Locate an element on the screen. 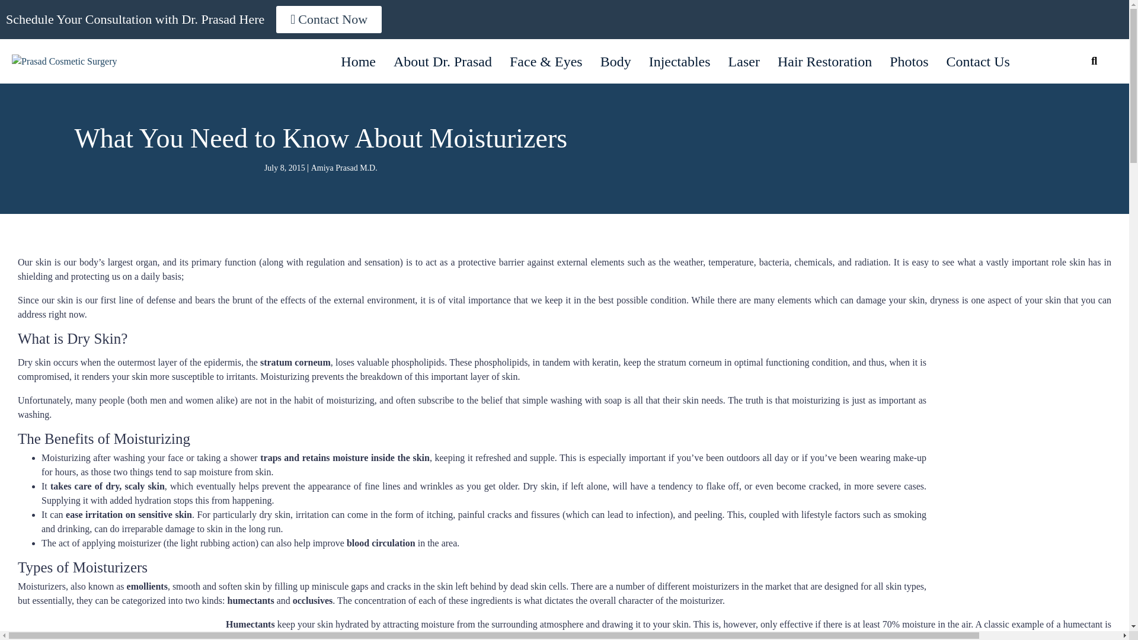 Image resolution: width=1138 pixels, height=640 pixels. Home is located at coordinates (358, 61).